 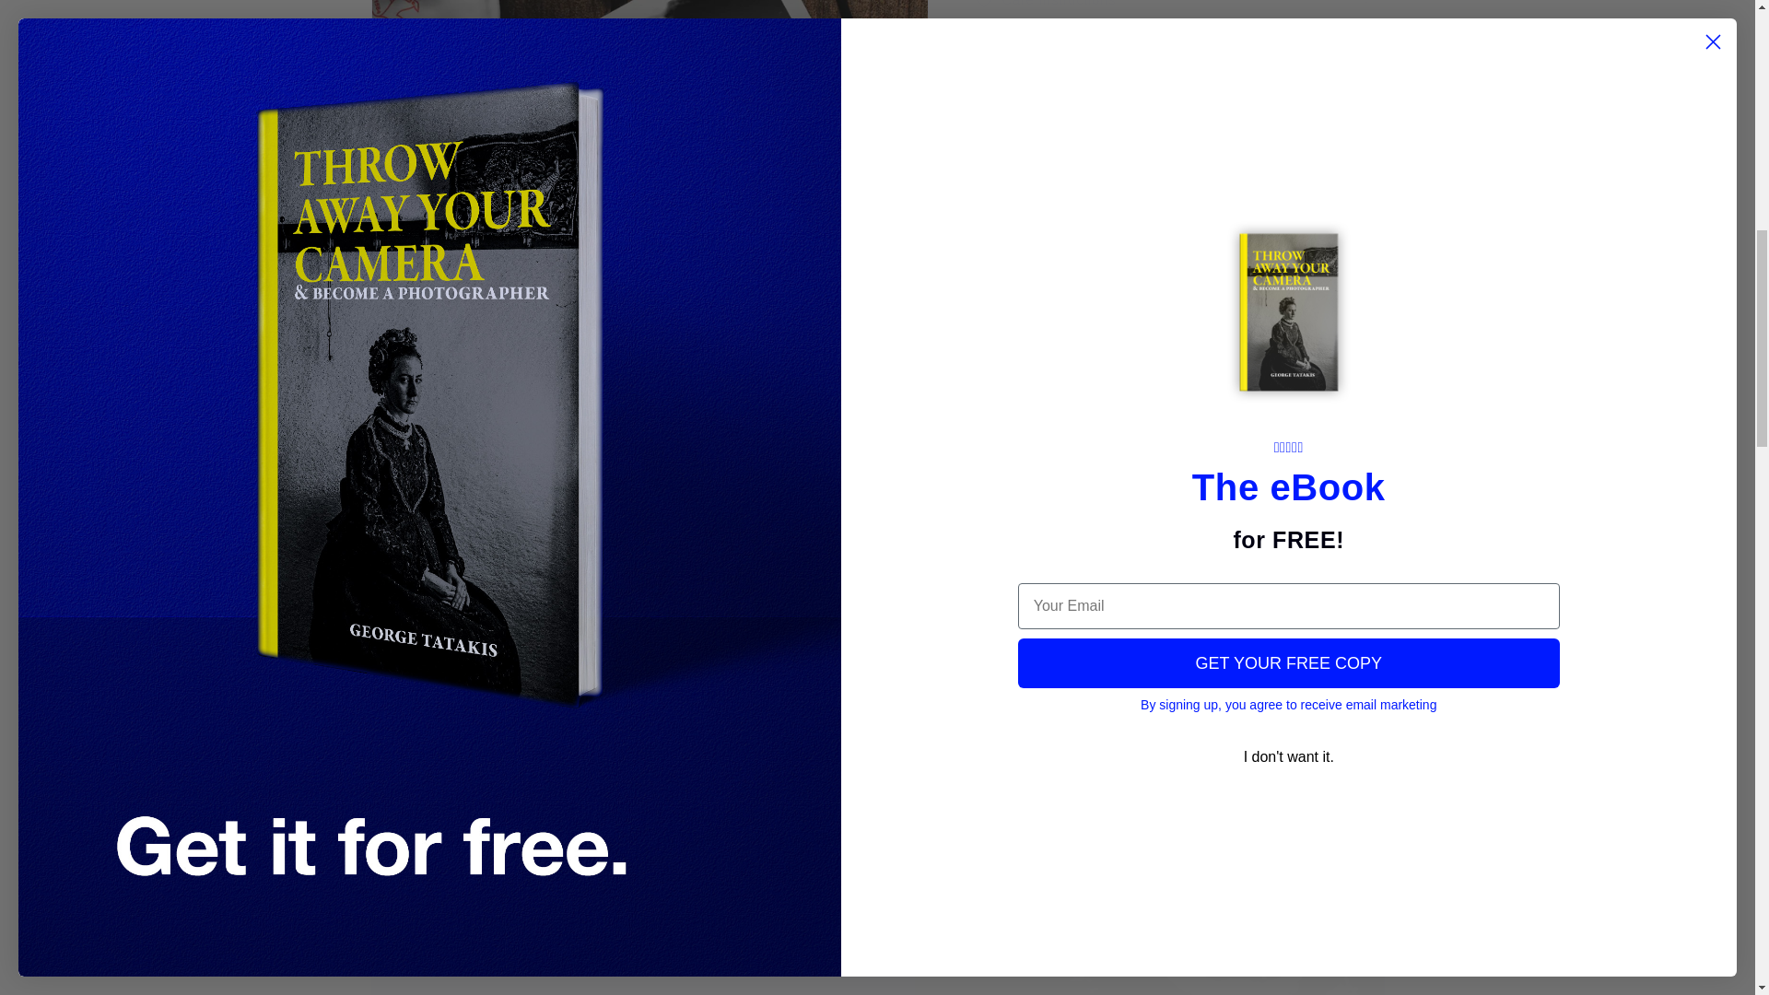 What do you see at coordinates (673, 572) in the screenshot?
I see `0` at bounding box center [673, 572].